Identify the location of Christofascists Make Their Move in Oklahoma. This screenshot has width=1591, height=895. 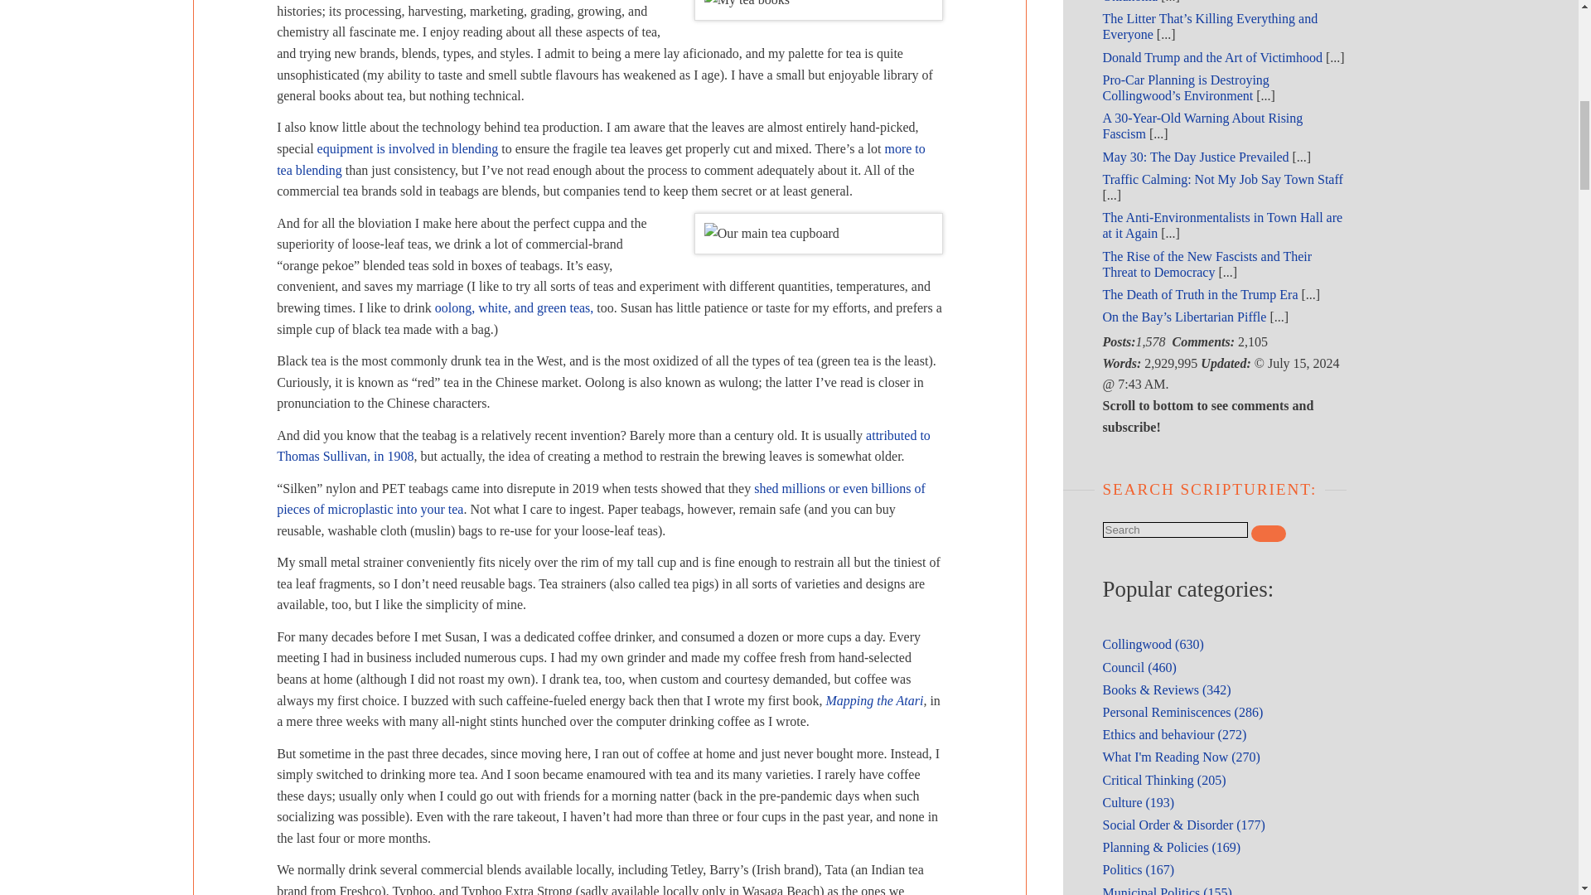
(1197, 2).